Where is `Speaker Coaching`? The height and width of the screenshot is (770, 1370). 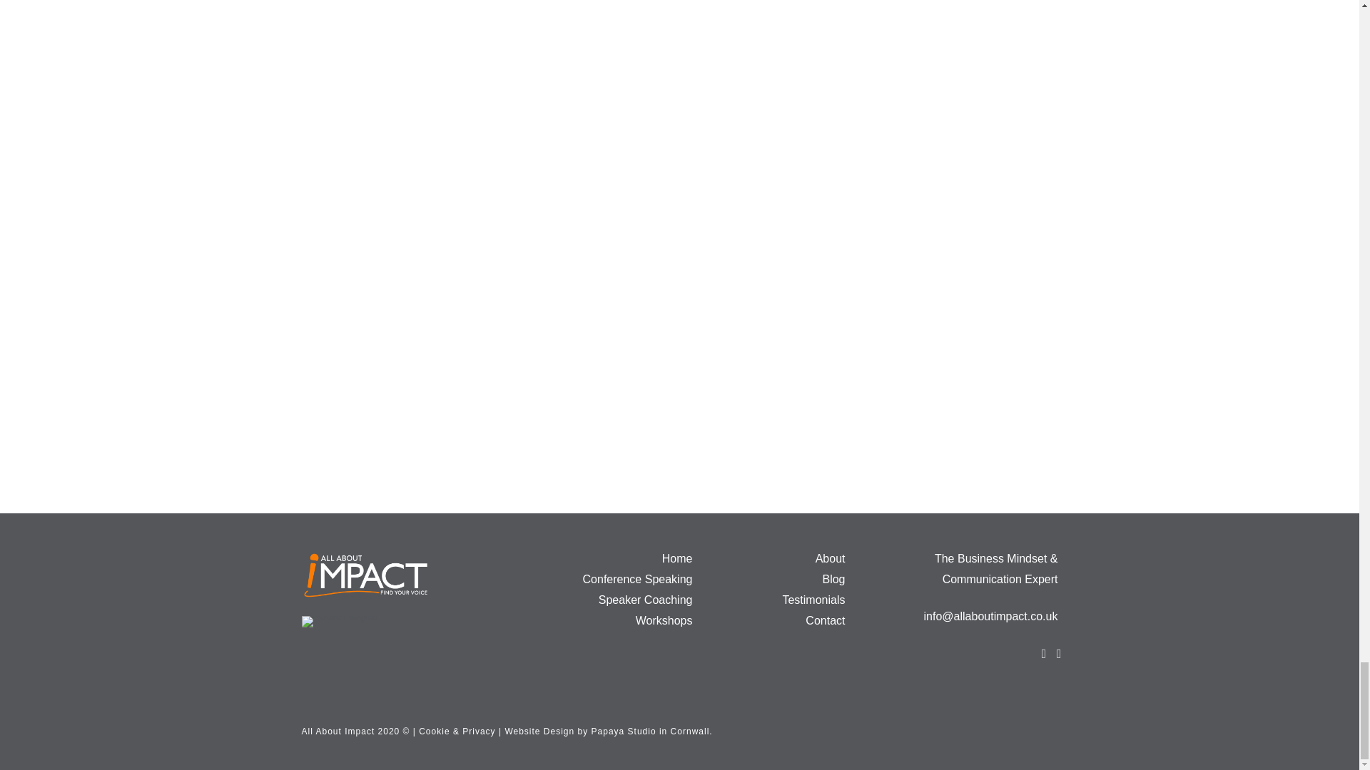 Speaker Coaching is located at coordinates (646, 599).